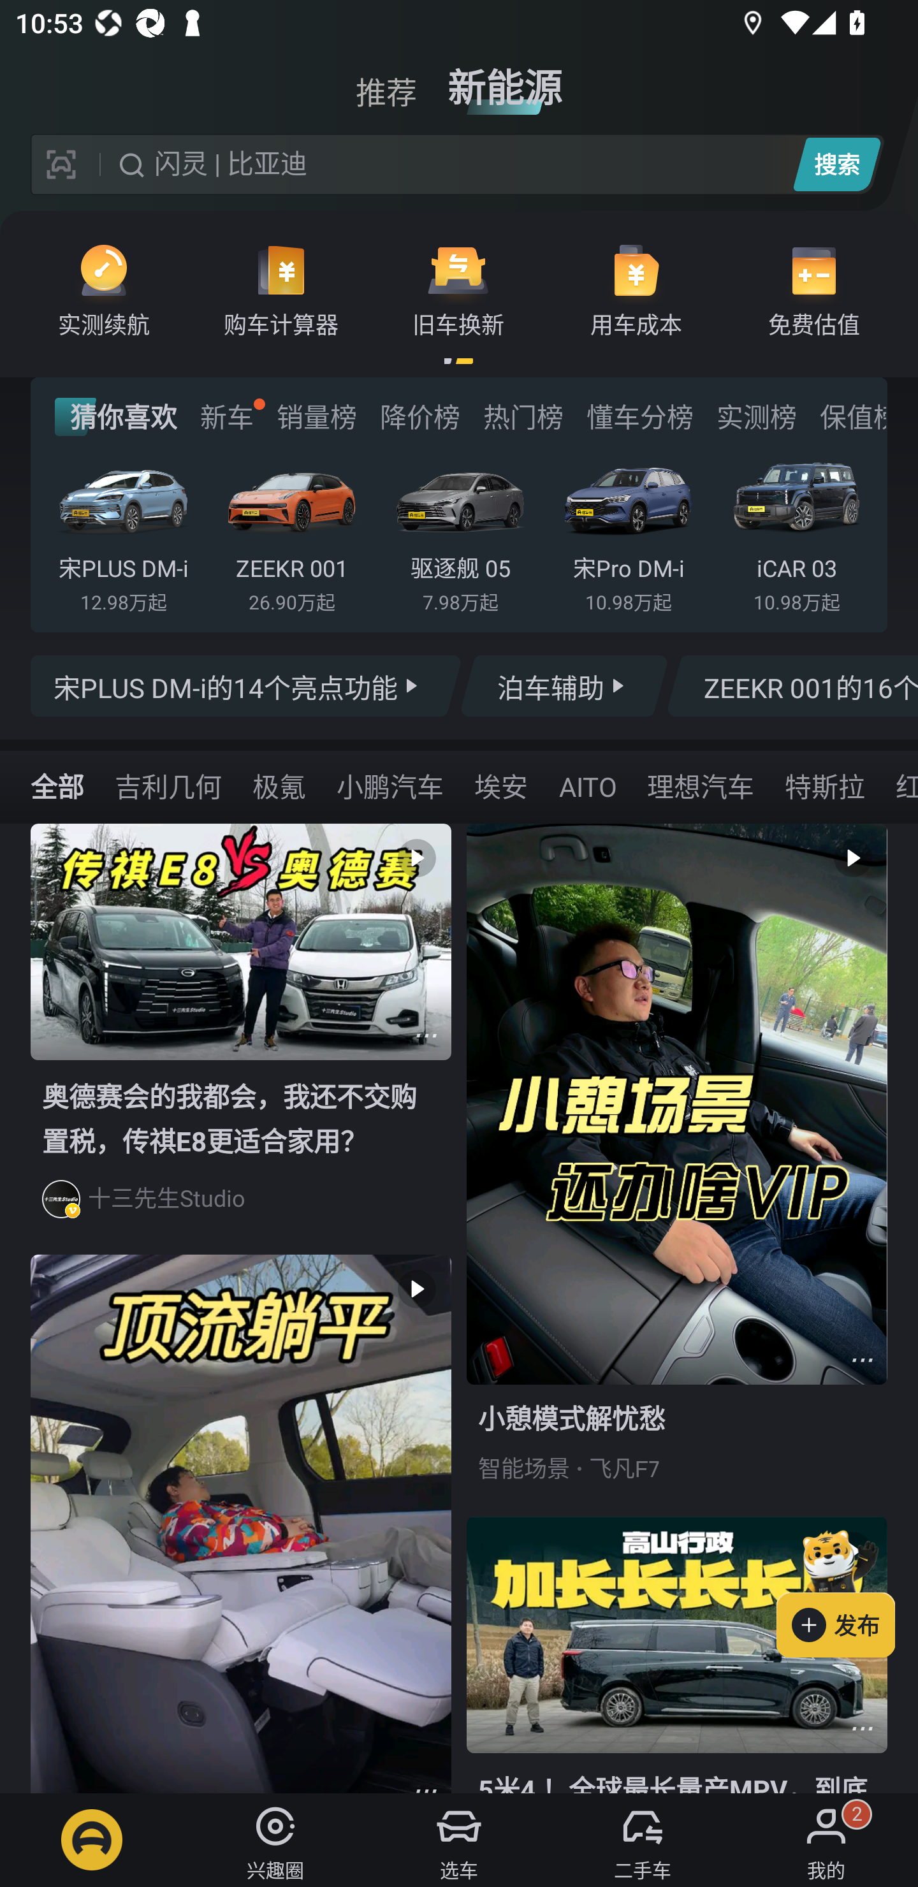 This screenshot has height=1887, width=918. Describe the element at coordinates (386, 79) in the screenshot. I see `推荐` at that location.